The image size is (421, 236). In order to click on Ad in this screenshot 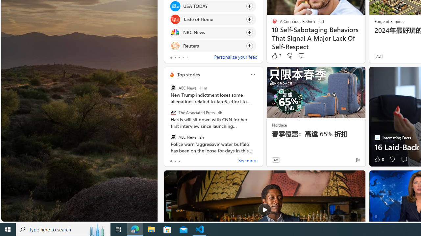, I will do `click(276, 160)`.